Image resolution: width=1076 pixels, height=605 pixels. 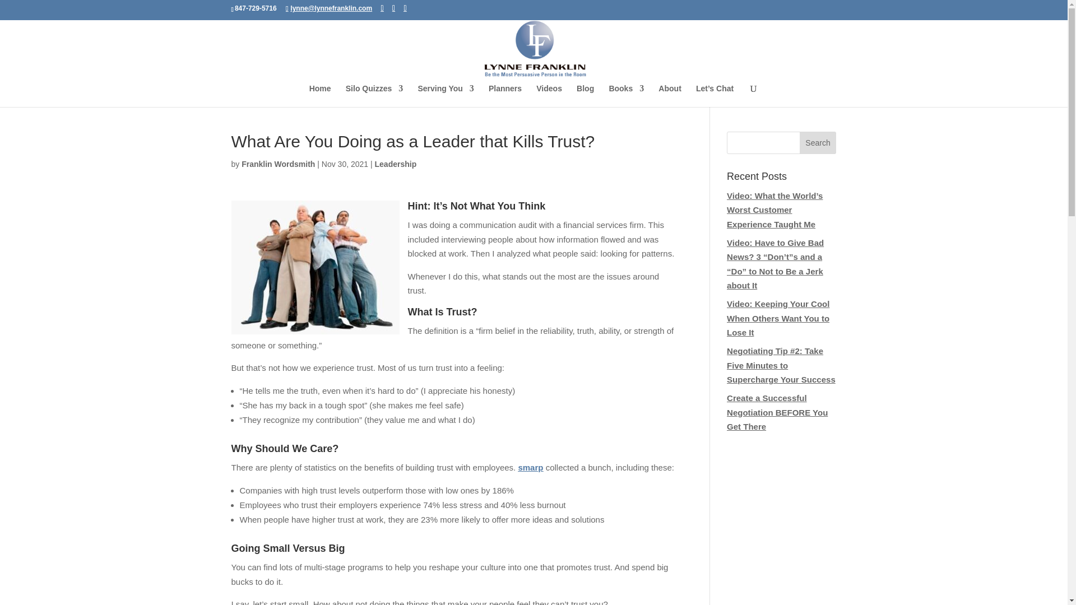 What do you see at coordinates (321, 94) in the screenshot?
I see `Home` at bounding box center [321, 94].